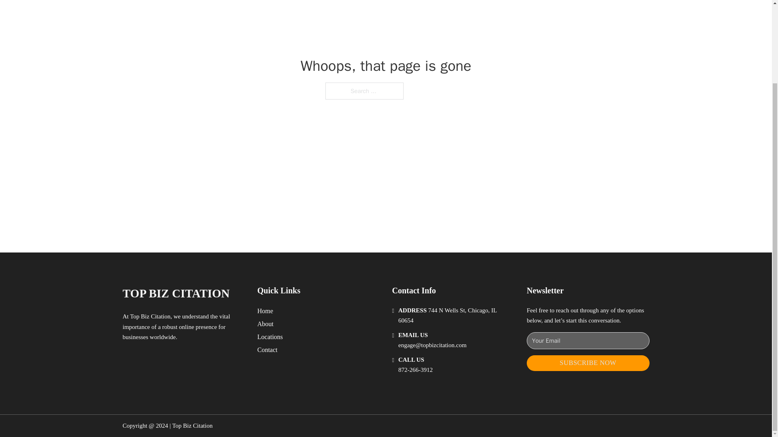  Describe the element at coordinates (588, 363) in the screenshot. I see `SUBSCRIBE NOW` at that location.